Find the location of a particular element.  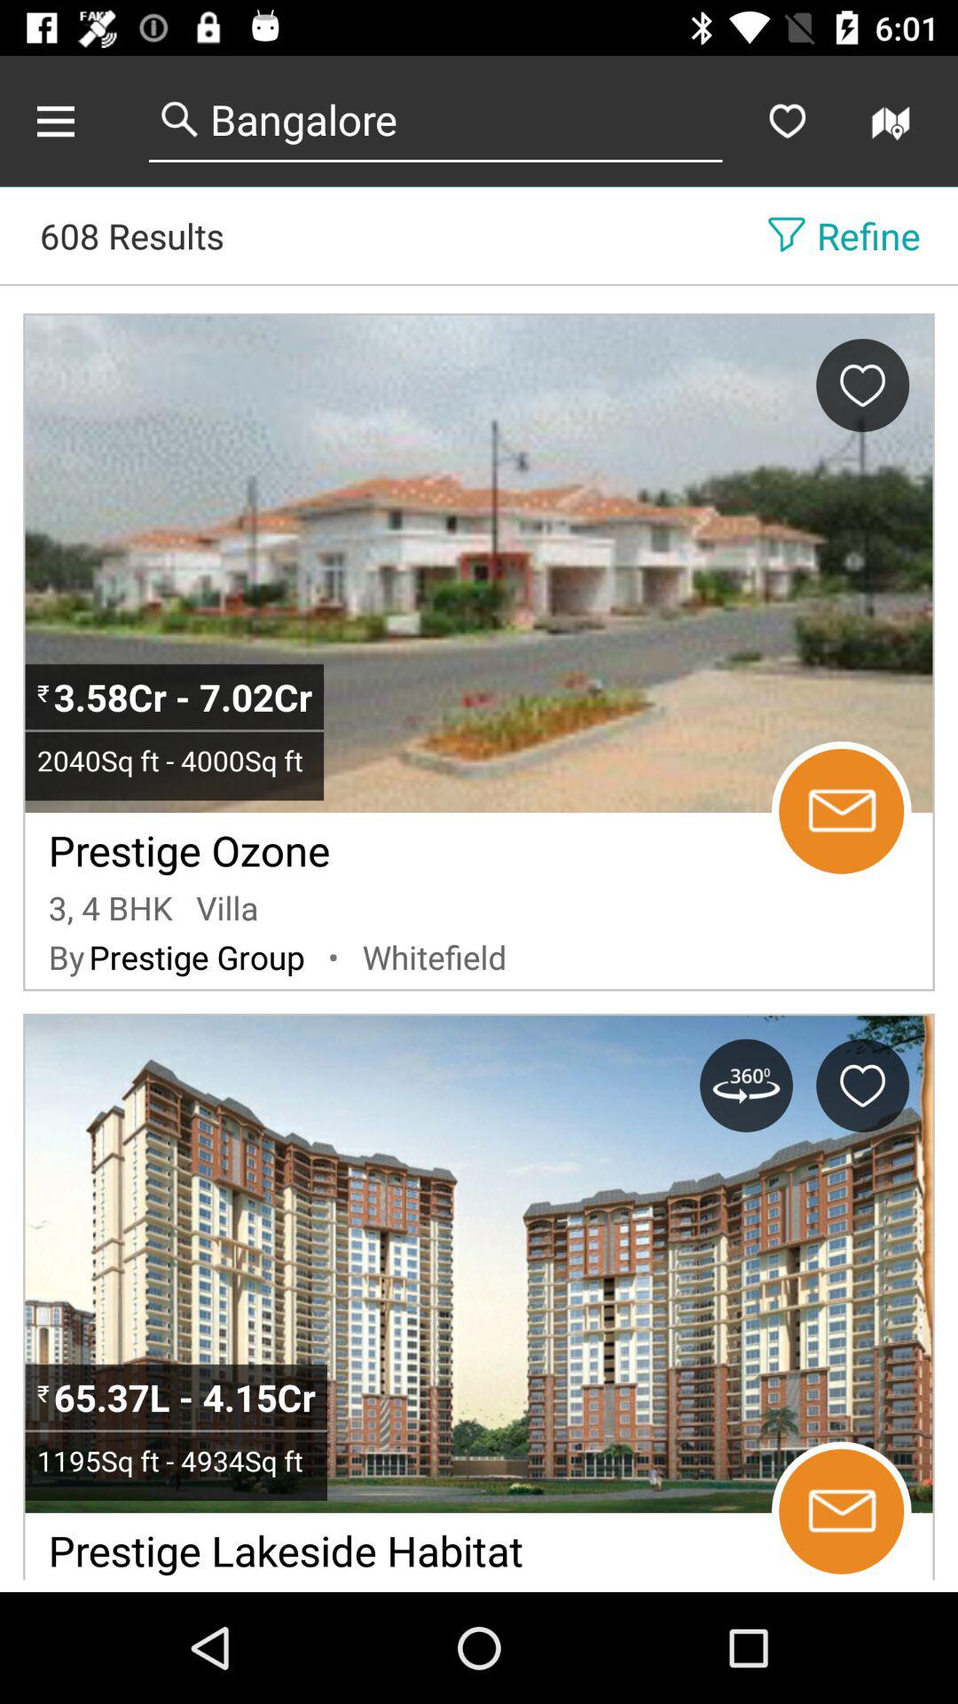

favorite is located at coordinates (862, 385).